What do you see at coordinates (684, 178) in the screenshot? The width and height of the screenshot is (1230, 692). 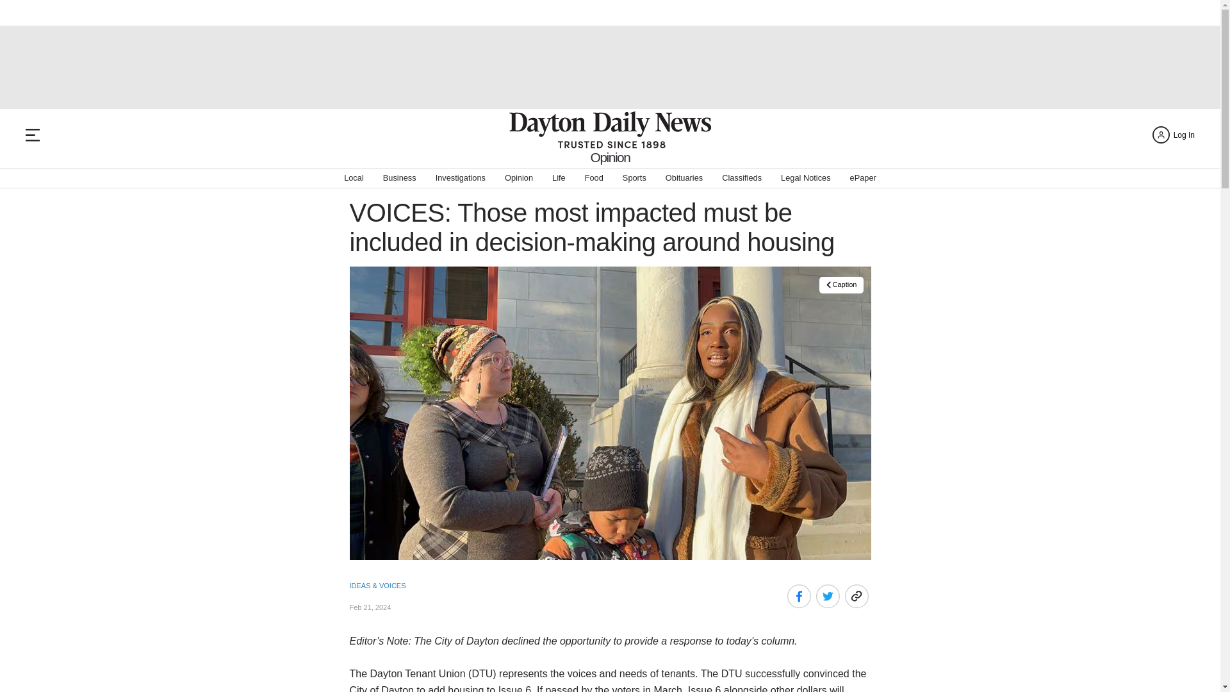 I see `Obituaries` at bounding box center [684, 178].